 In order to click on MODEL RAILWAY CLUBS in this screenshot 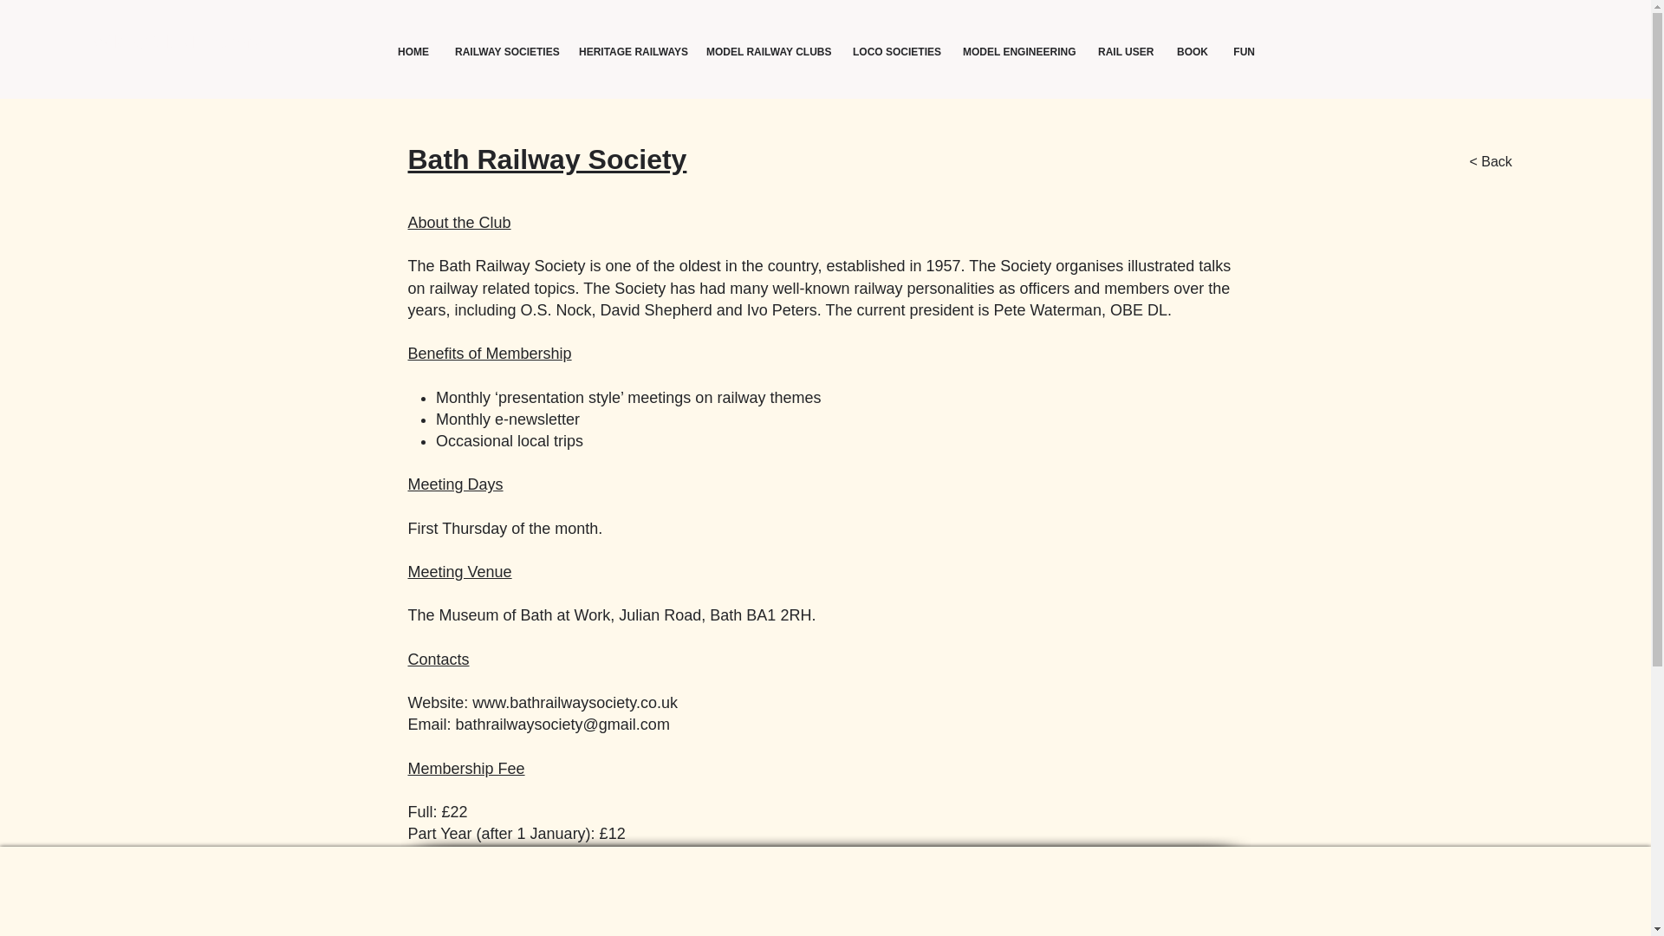, I will do `click(764, 52)`.